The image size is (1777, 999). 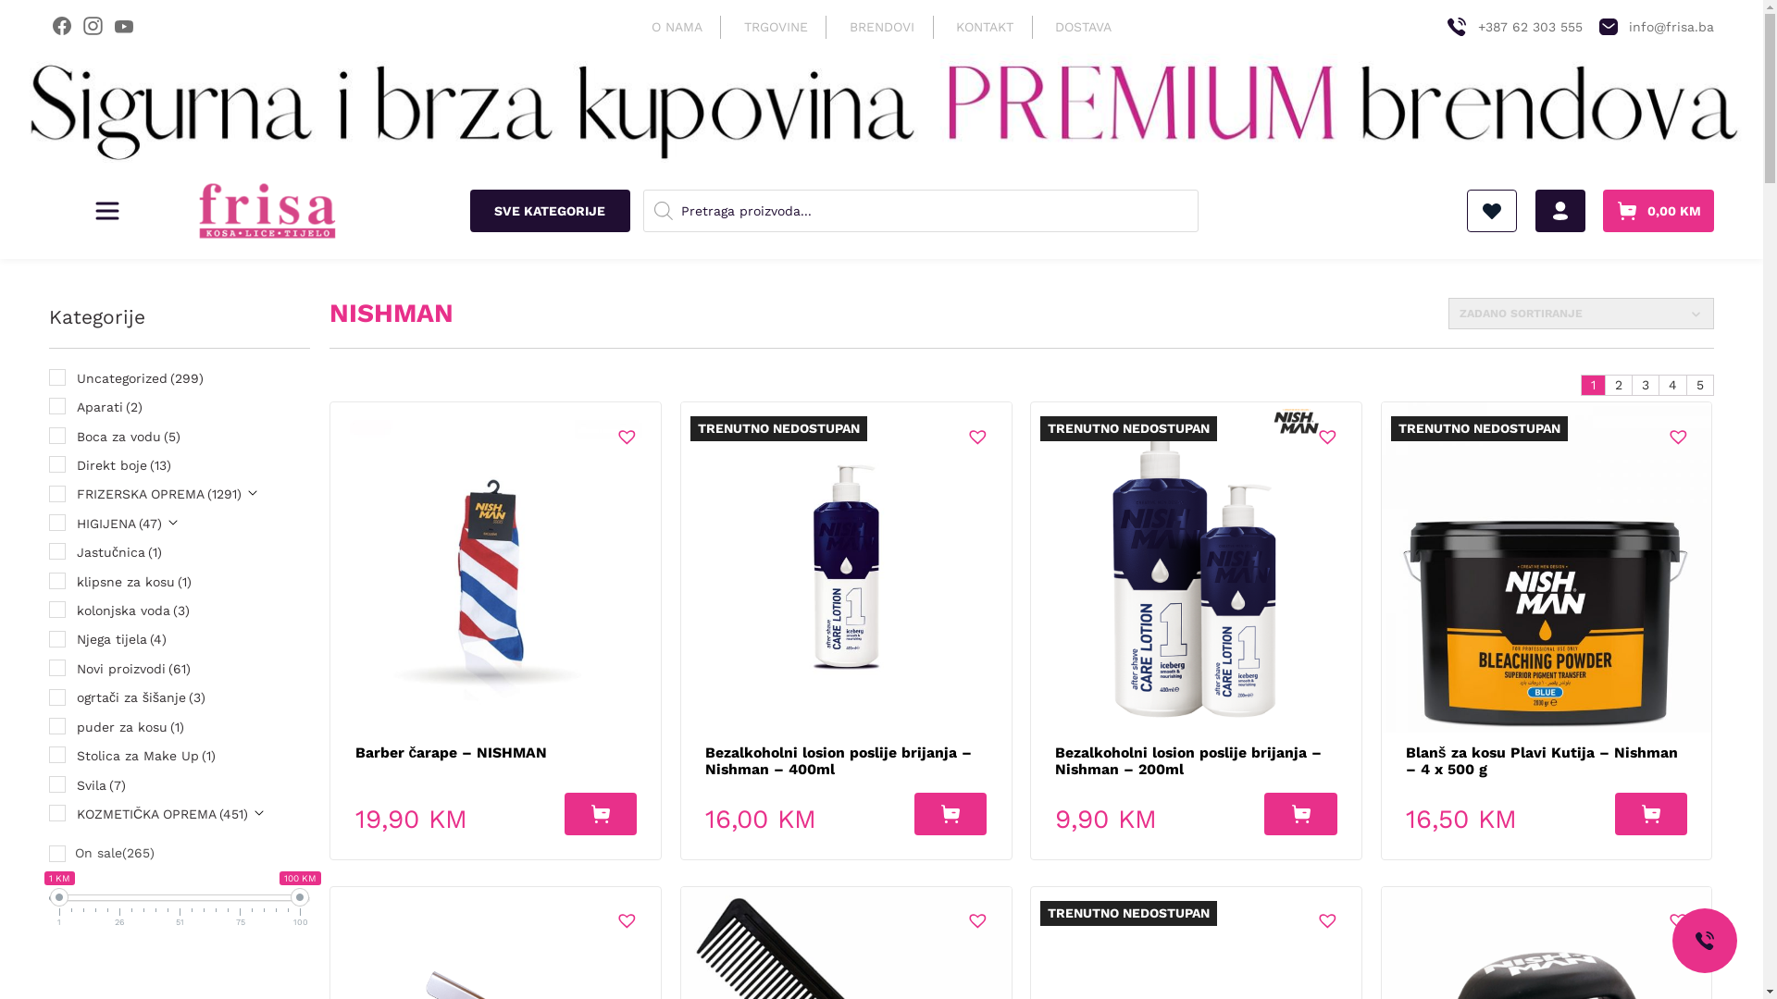 What do you see at coordinates (1655, 27) in the screenshot?
I see `info@frisa.ba` at bounding box center [1655, 27].